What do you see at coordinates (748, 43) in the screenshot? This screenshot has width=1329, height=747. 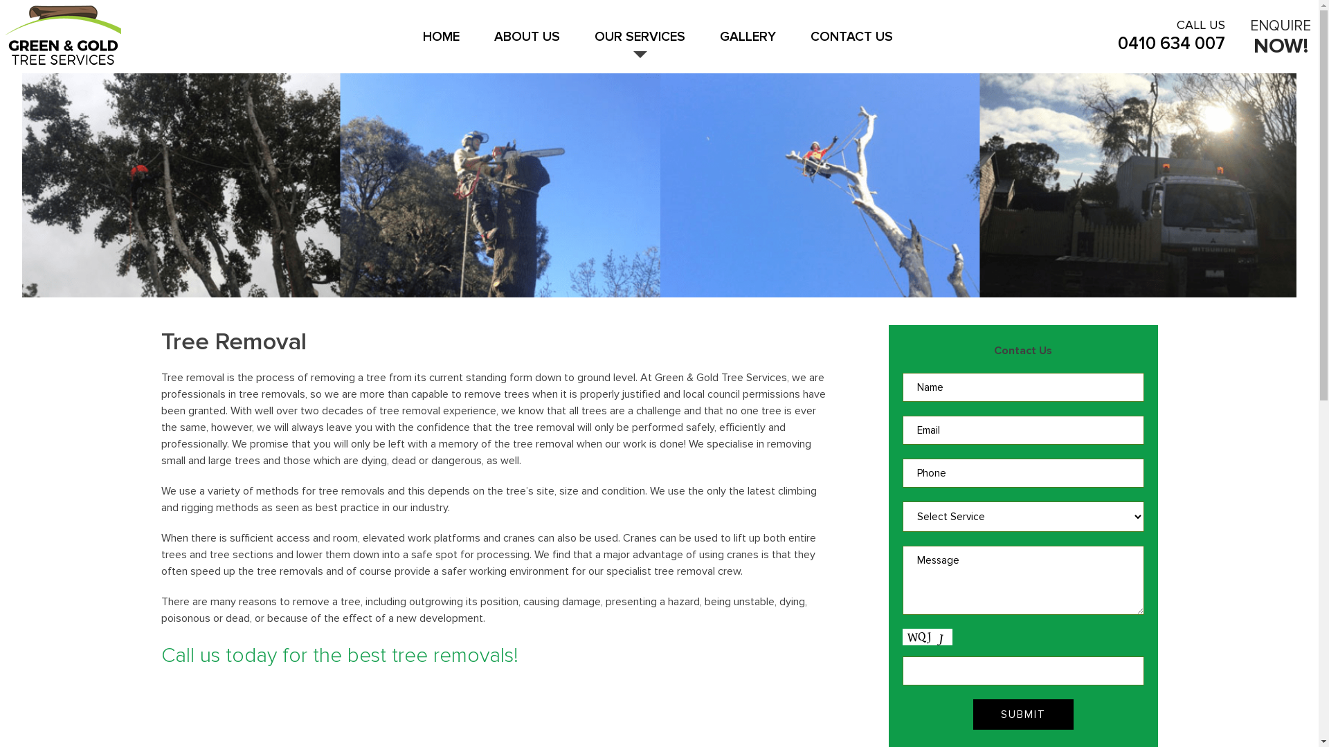 I see `GALLERY` at bounding box center [748, 43].